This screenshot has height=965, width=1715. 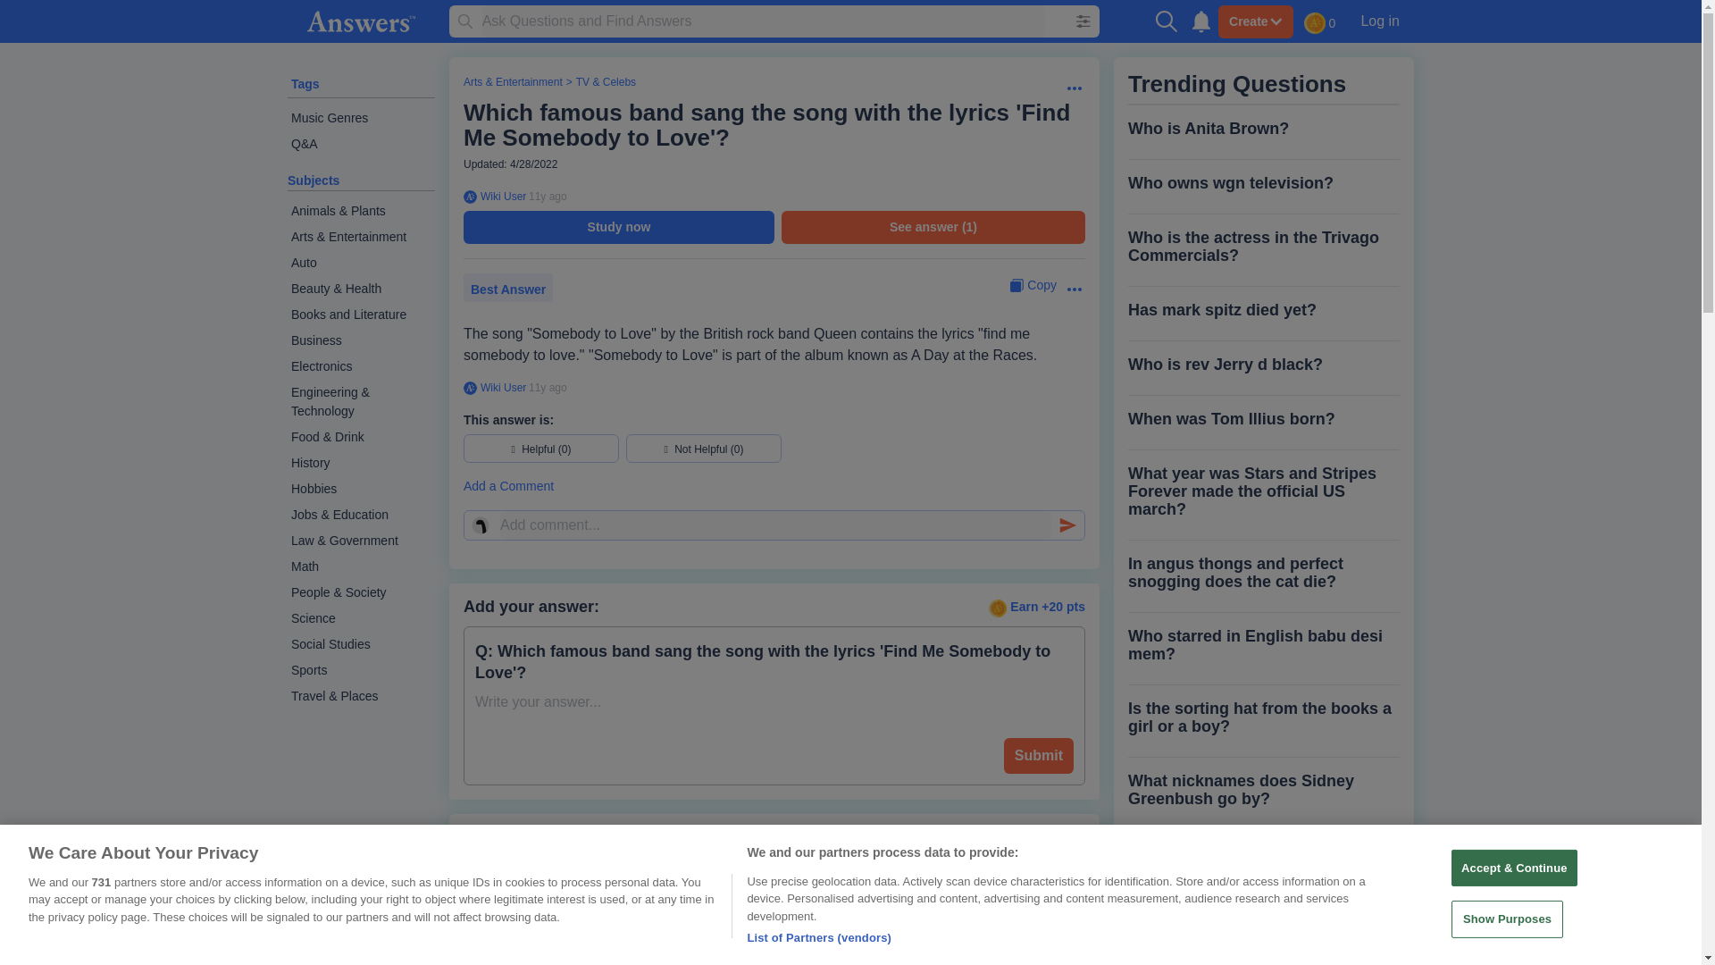 What do you see at coordinates (361, 366) in the screenshot?
I see `Electronics` at bounding box center [361, 366].